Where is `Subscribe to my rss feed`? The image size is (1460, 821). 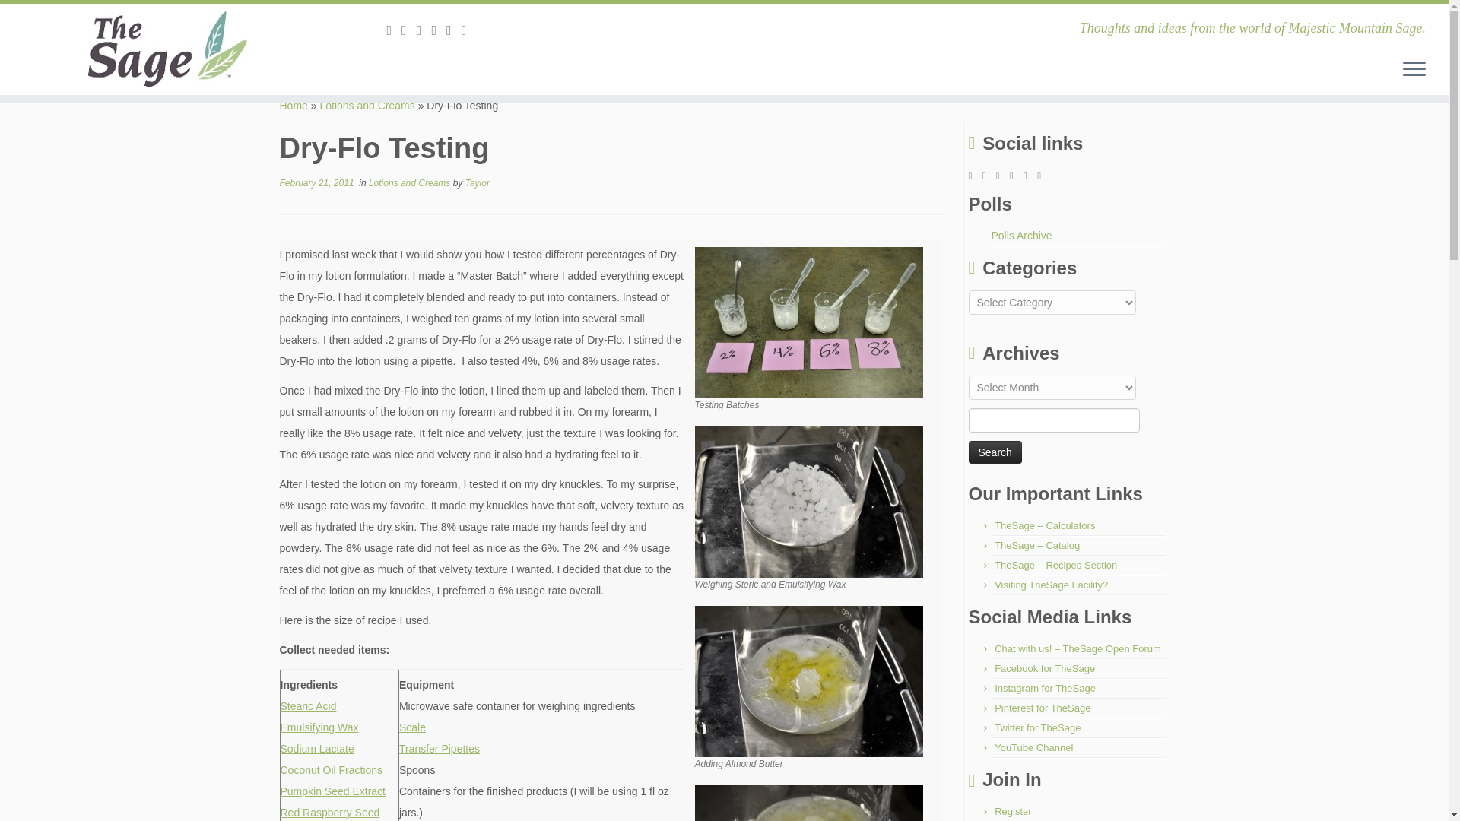 Subscribe to my rss feed is located at coordinates (394, 30).